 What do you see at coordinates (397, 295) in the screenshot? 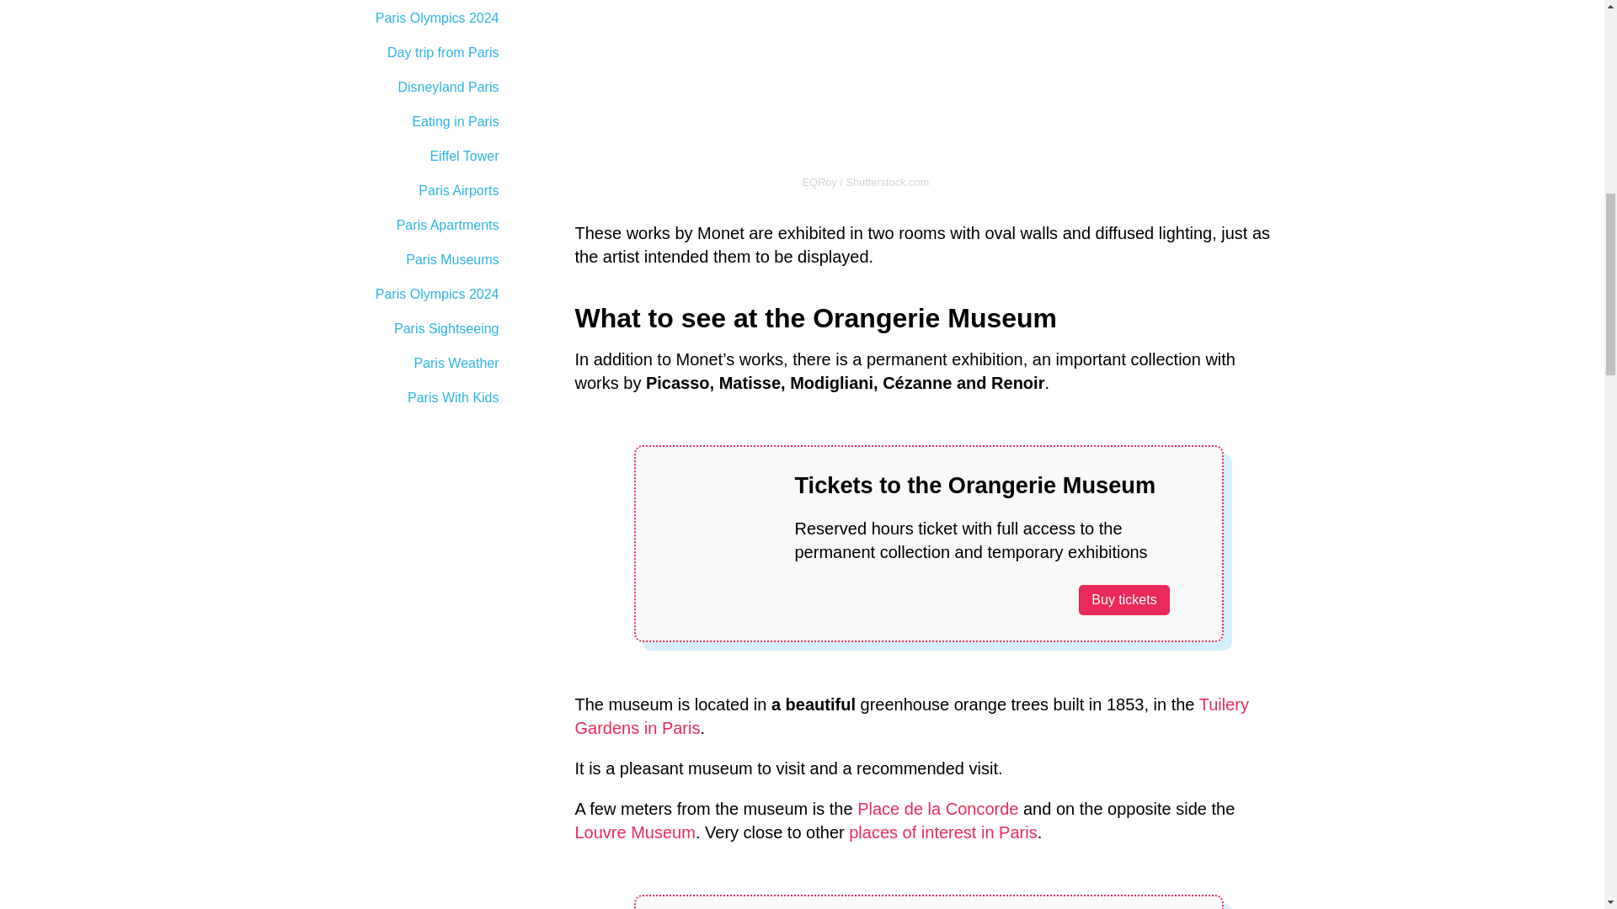
I see `Paris Olympics 2024` at bounding box center [397, 295].